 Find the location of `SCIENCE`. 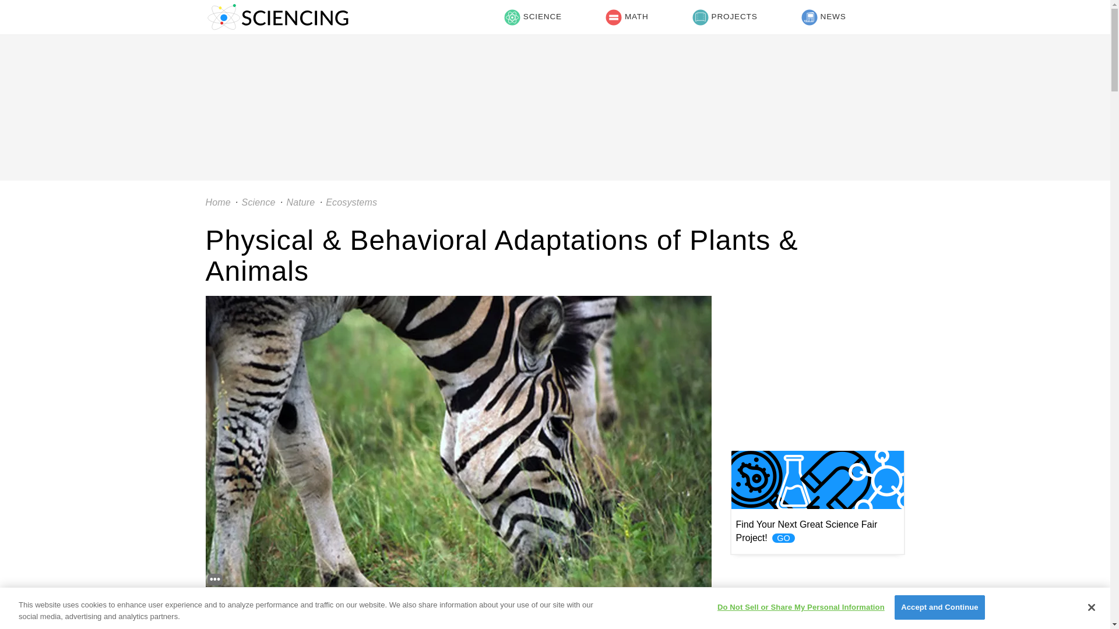

SCIENCE is located at coordinates (533, 17).